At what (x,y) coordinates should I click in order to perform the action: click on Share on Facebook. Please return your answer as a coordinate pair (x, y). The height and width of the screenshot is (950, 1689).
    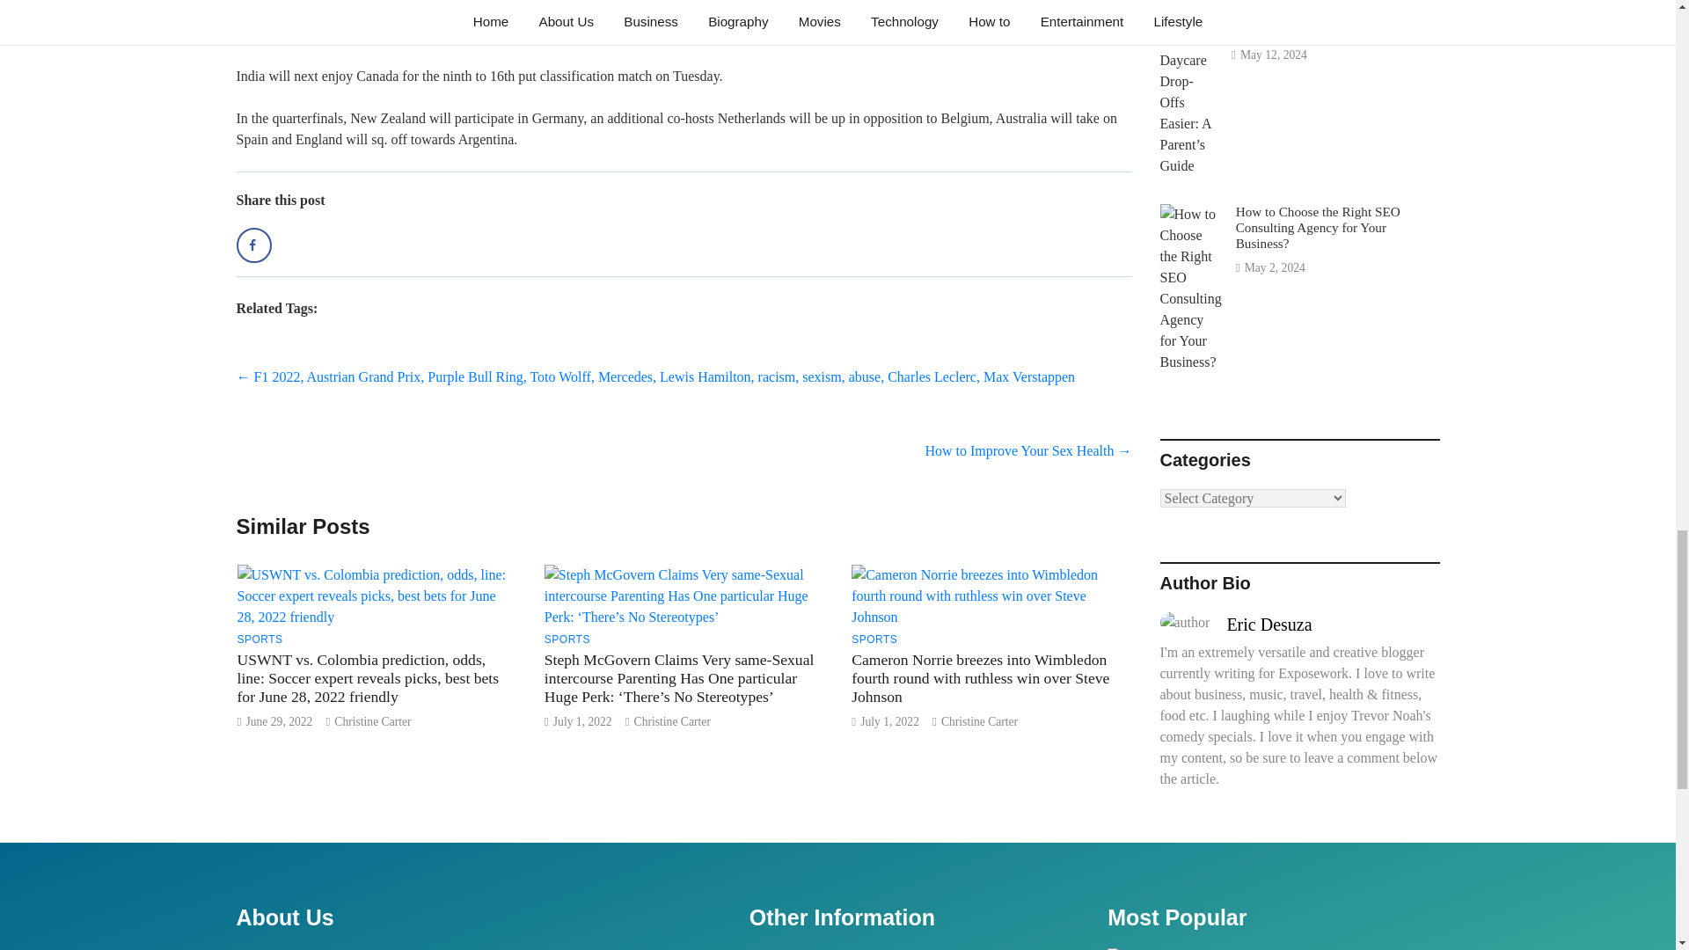
    Looking at the image, I should click on (253, 245).